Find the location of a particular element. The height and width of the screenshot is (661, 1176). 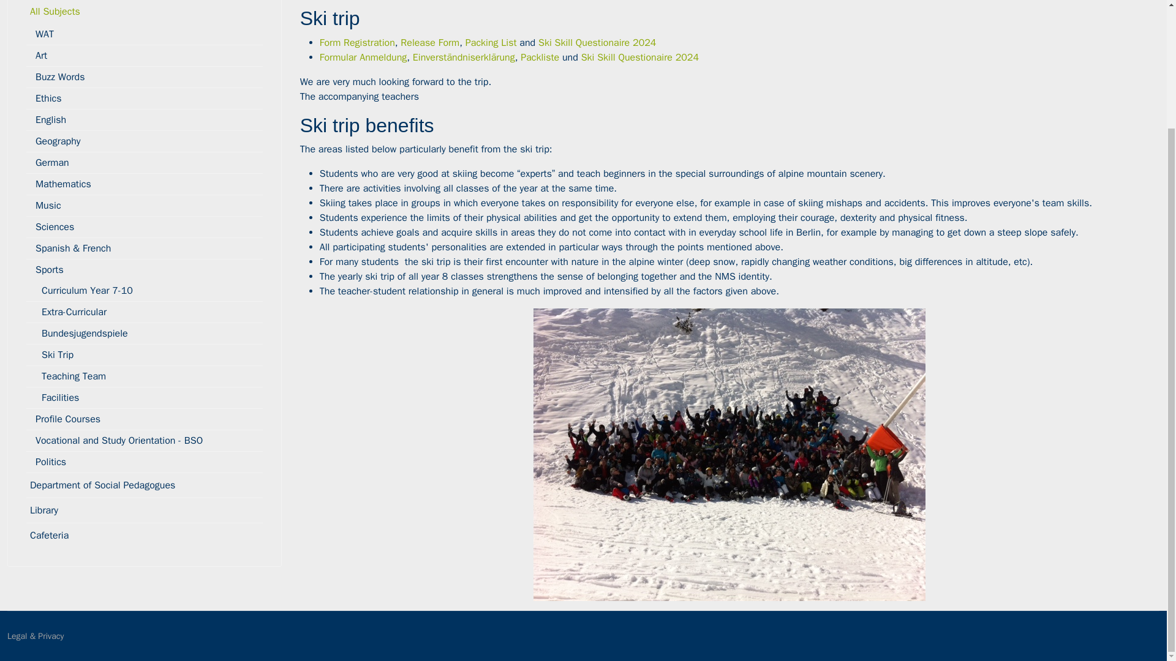

Art is located at coordinates (144, 56).